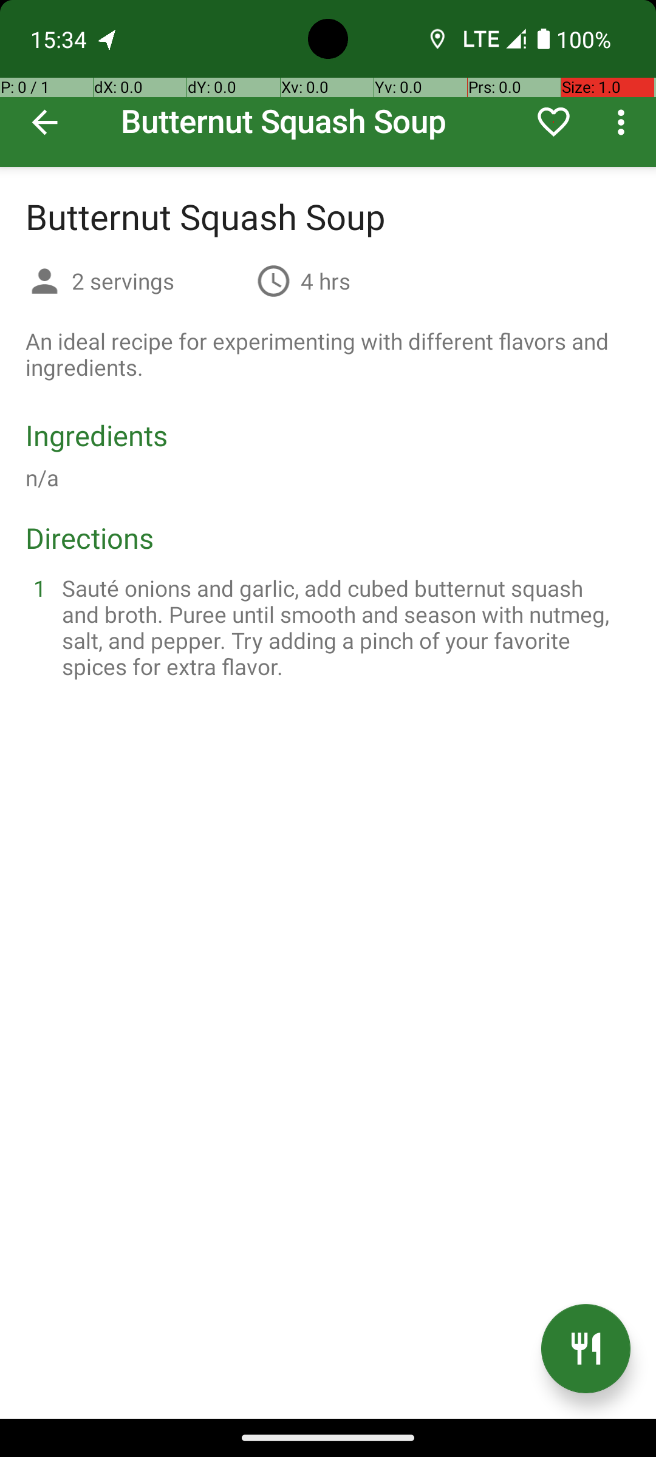 The width and height of the screenshot is (656, 1457). I want to click on Sauté onions and garlic, add cubed butternut squash and broth. Puree until smooth and season with nutmeg, salt, and pepper. Try adding a pinch of your favorite spices for extra flavor., so click(343, 627).